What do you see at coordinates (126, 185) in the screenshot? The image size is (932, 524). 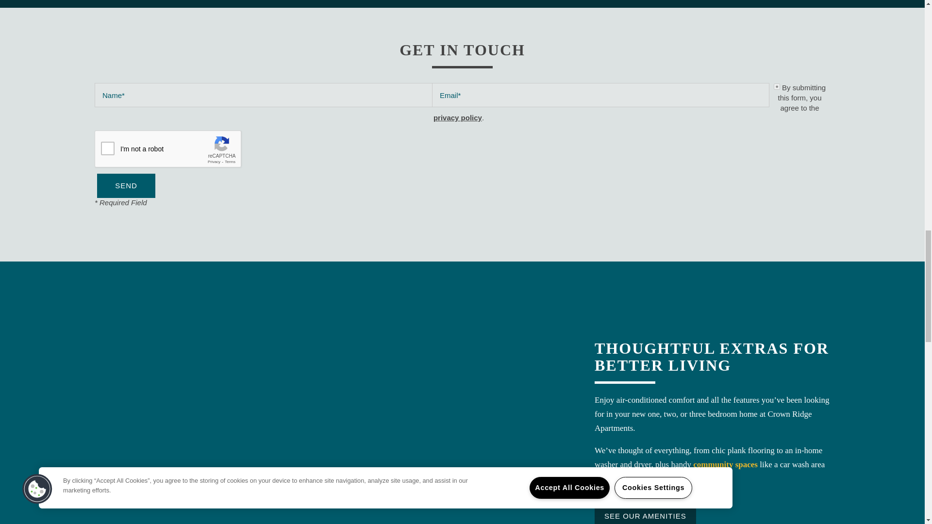 I see `Send` at bounding box center [126, 185].